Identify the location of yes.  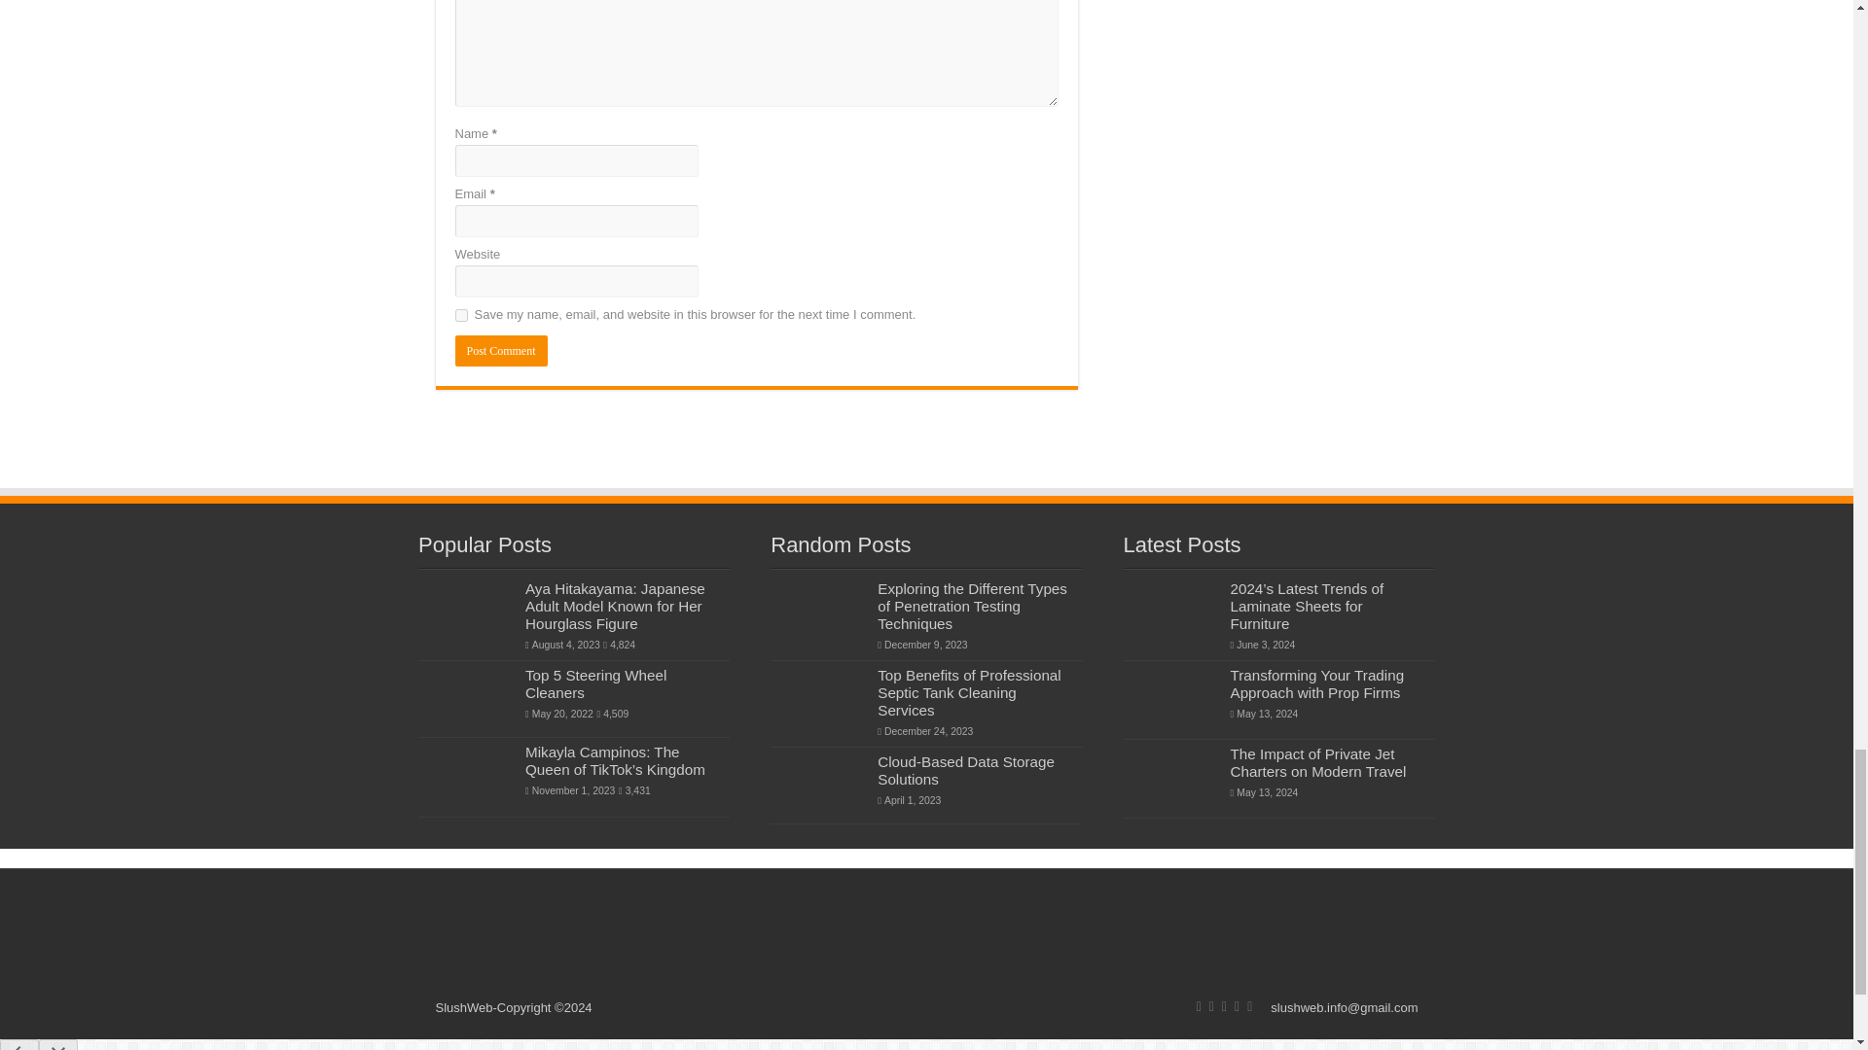
(461, 315).